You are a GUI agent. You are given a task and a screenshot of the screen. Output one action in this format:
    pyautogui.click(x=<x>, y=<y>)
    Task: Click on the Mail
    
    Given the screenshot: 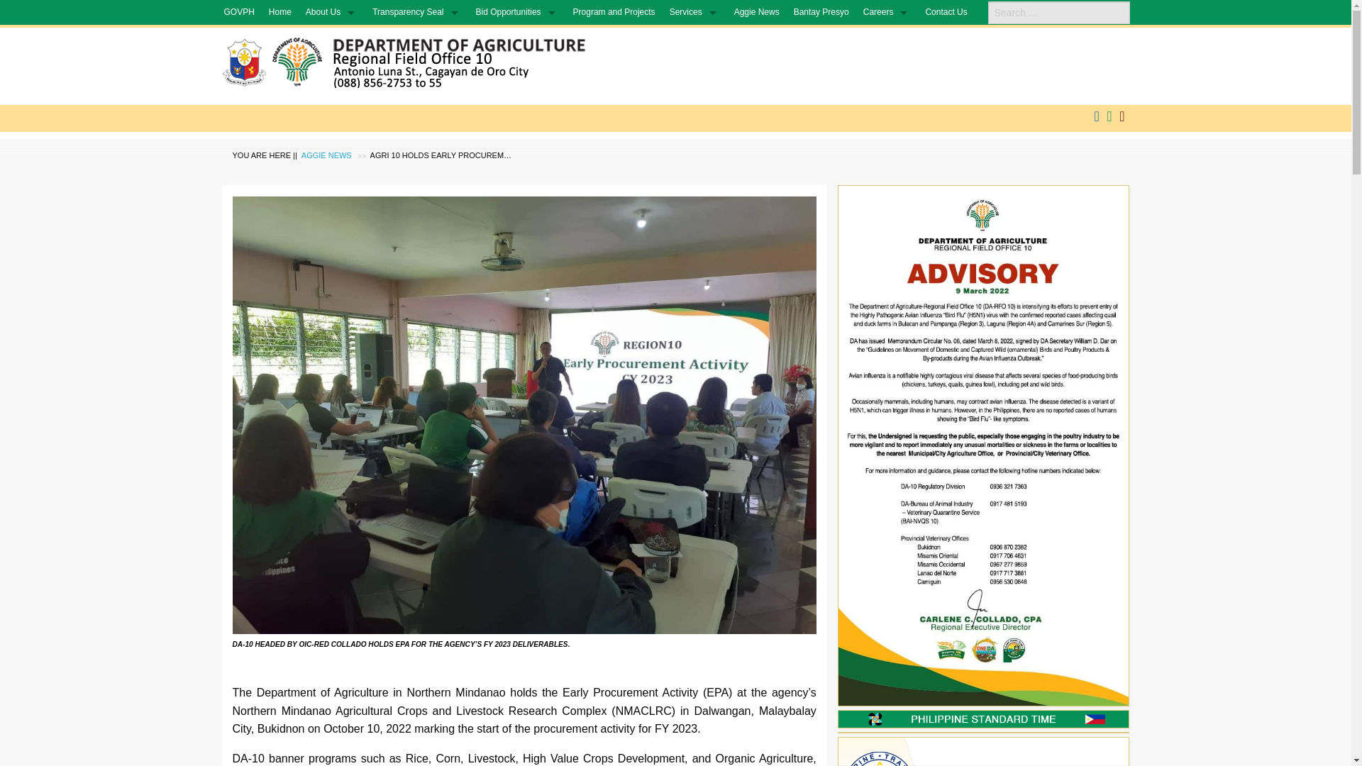 What is the action you would take?
    pyautogui.click(x=1108, y=116)
    